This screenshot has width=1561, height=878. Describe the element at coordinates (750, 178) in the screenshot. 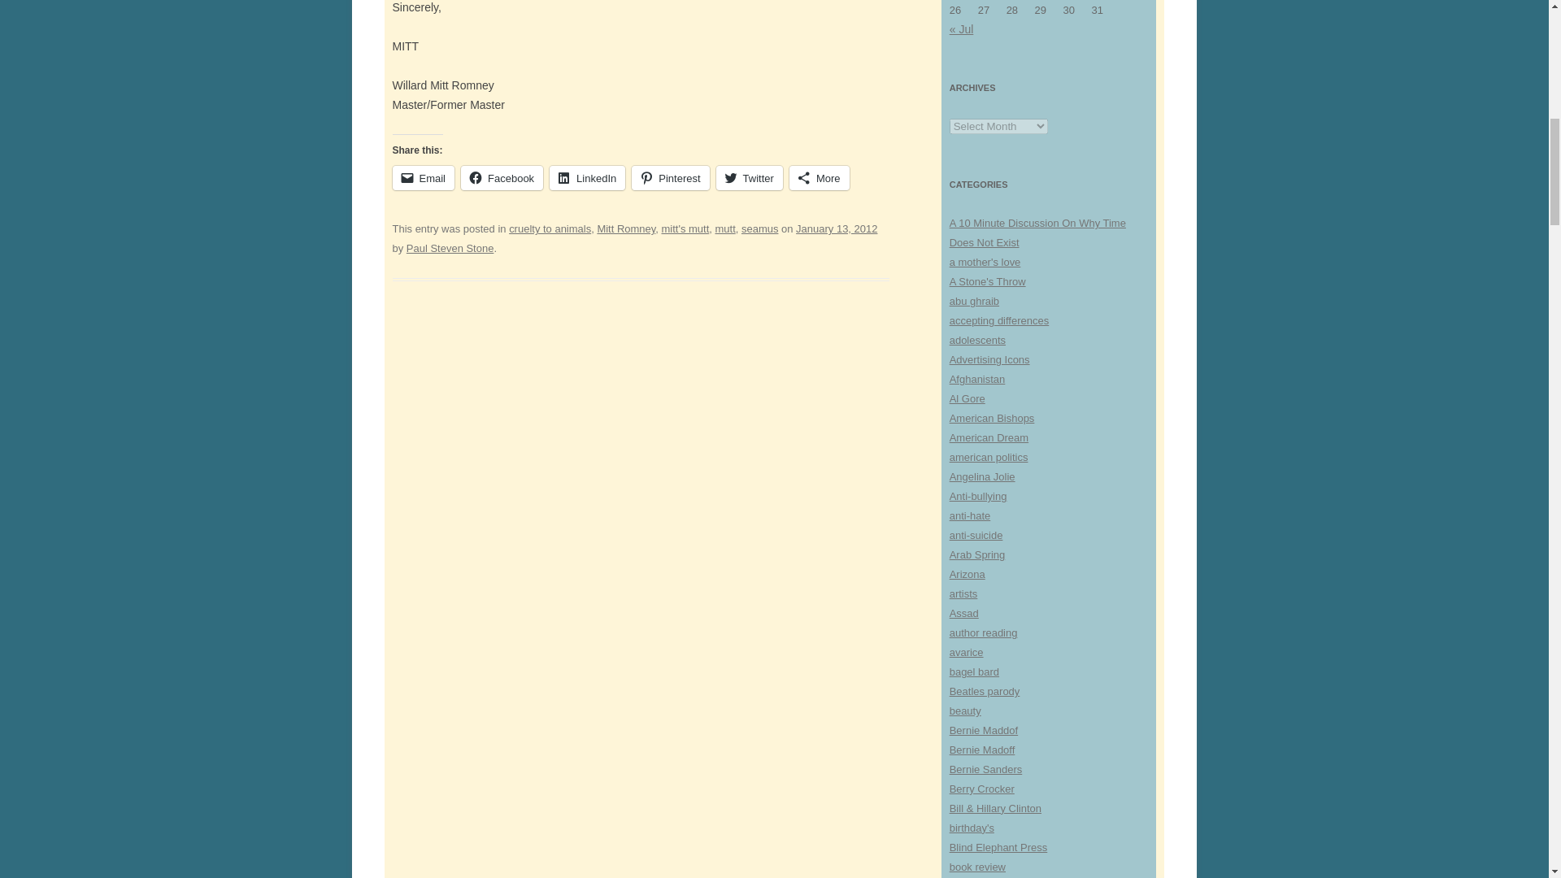

I see `Twitter` at that location.